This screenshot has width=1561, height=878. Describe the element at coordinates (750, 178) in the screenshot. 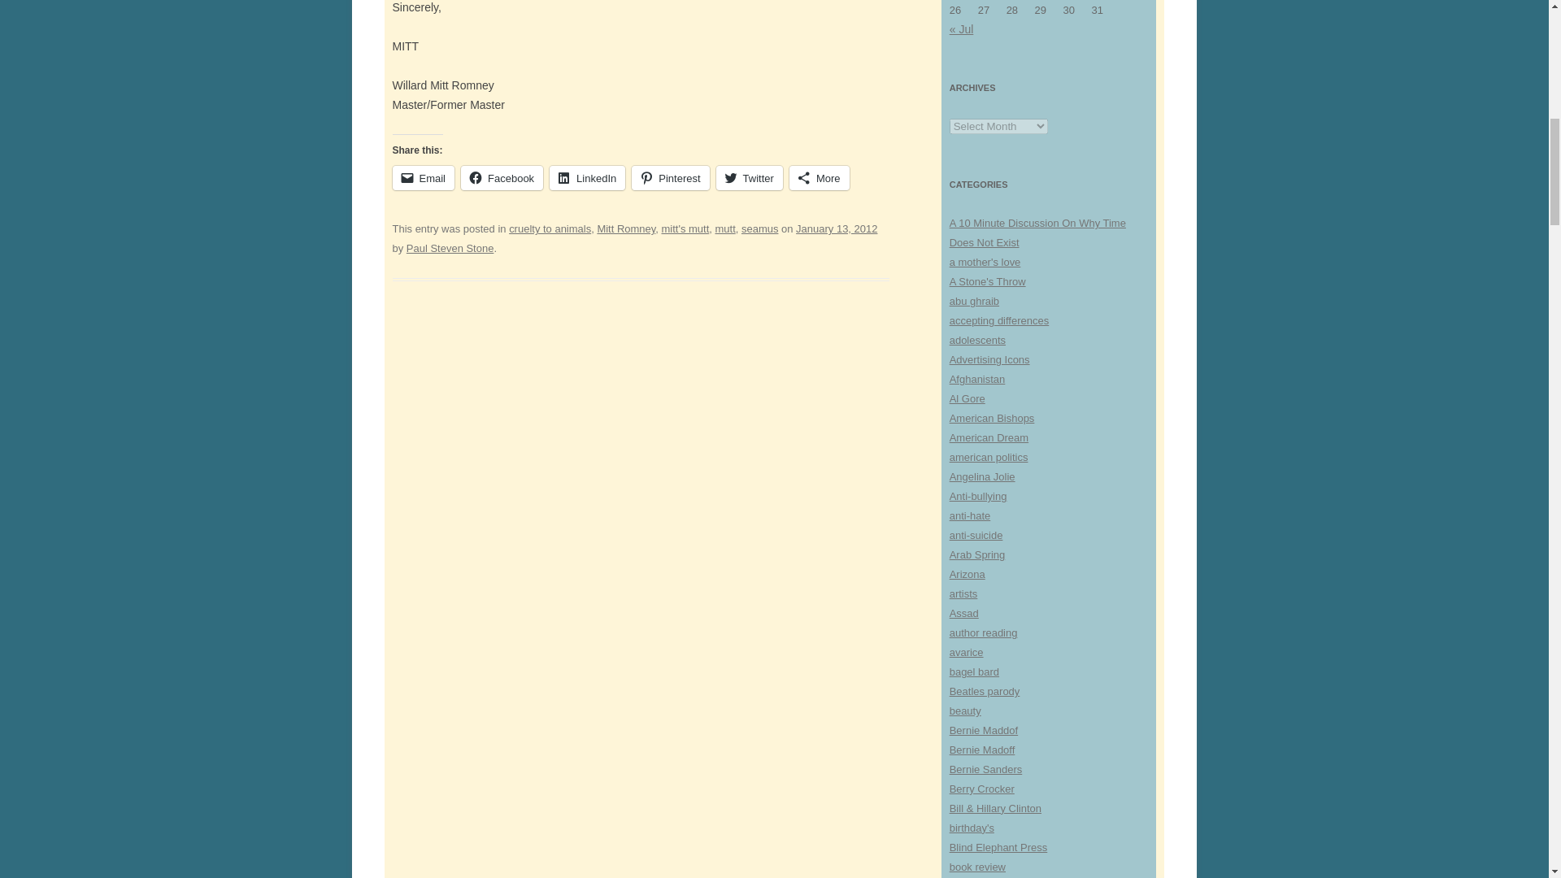

I see `Twitter` at that location.